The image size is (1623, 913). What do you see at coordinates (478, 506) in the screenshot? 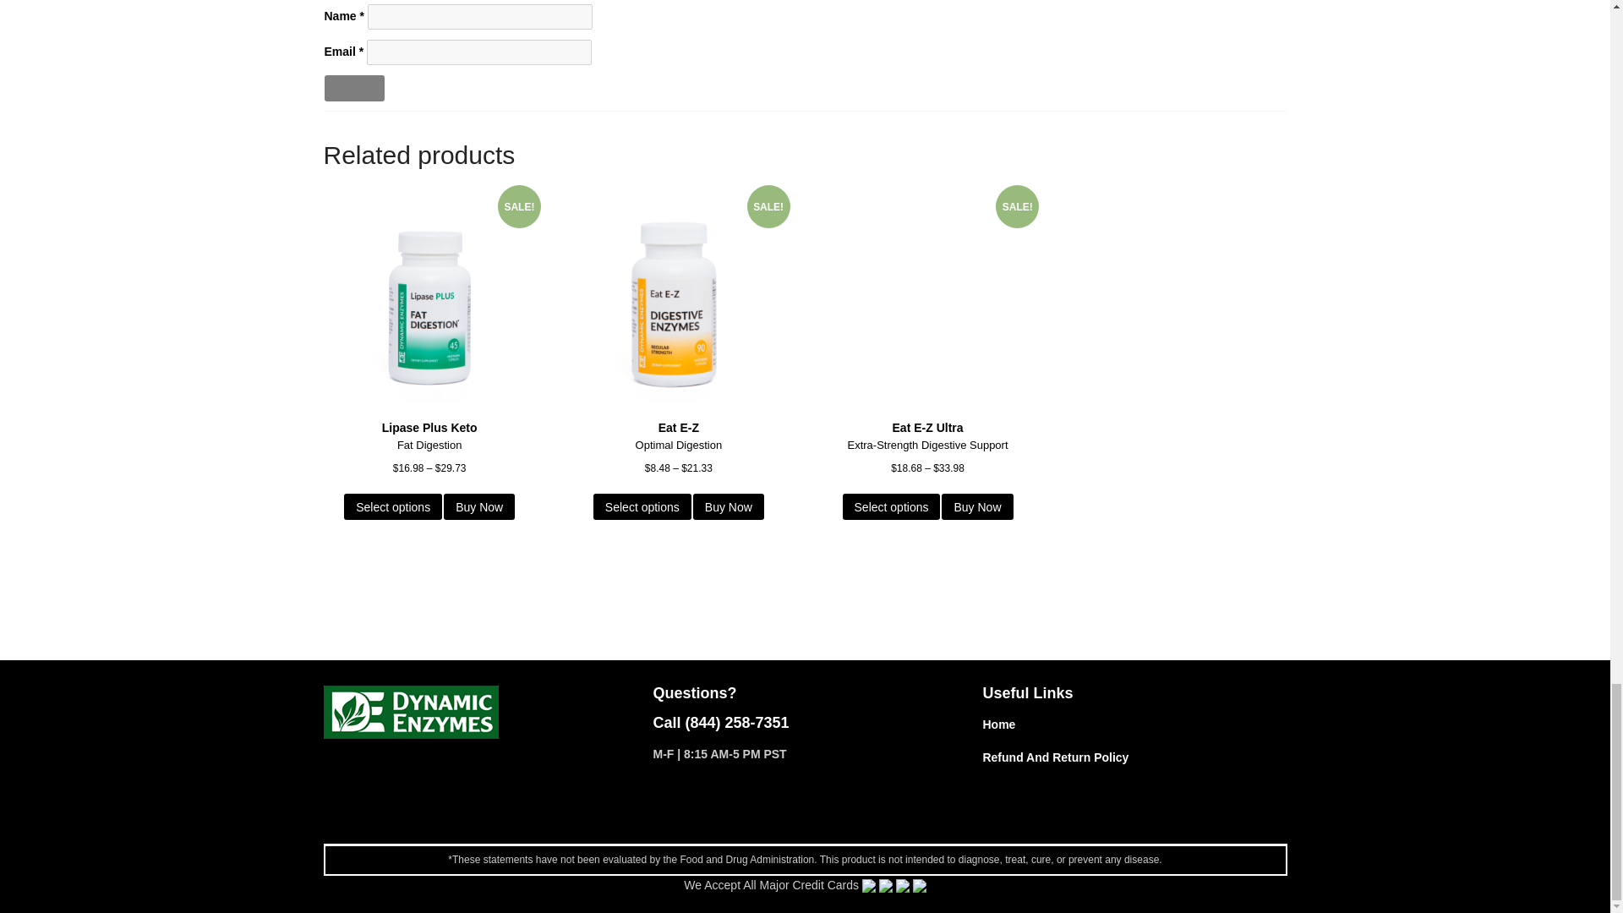
I see `Buy Now` at bounding box center [478, 506].